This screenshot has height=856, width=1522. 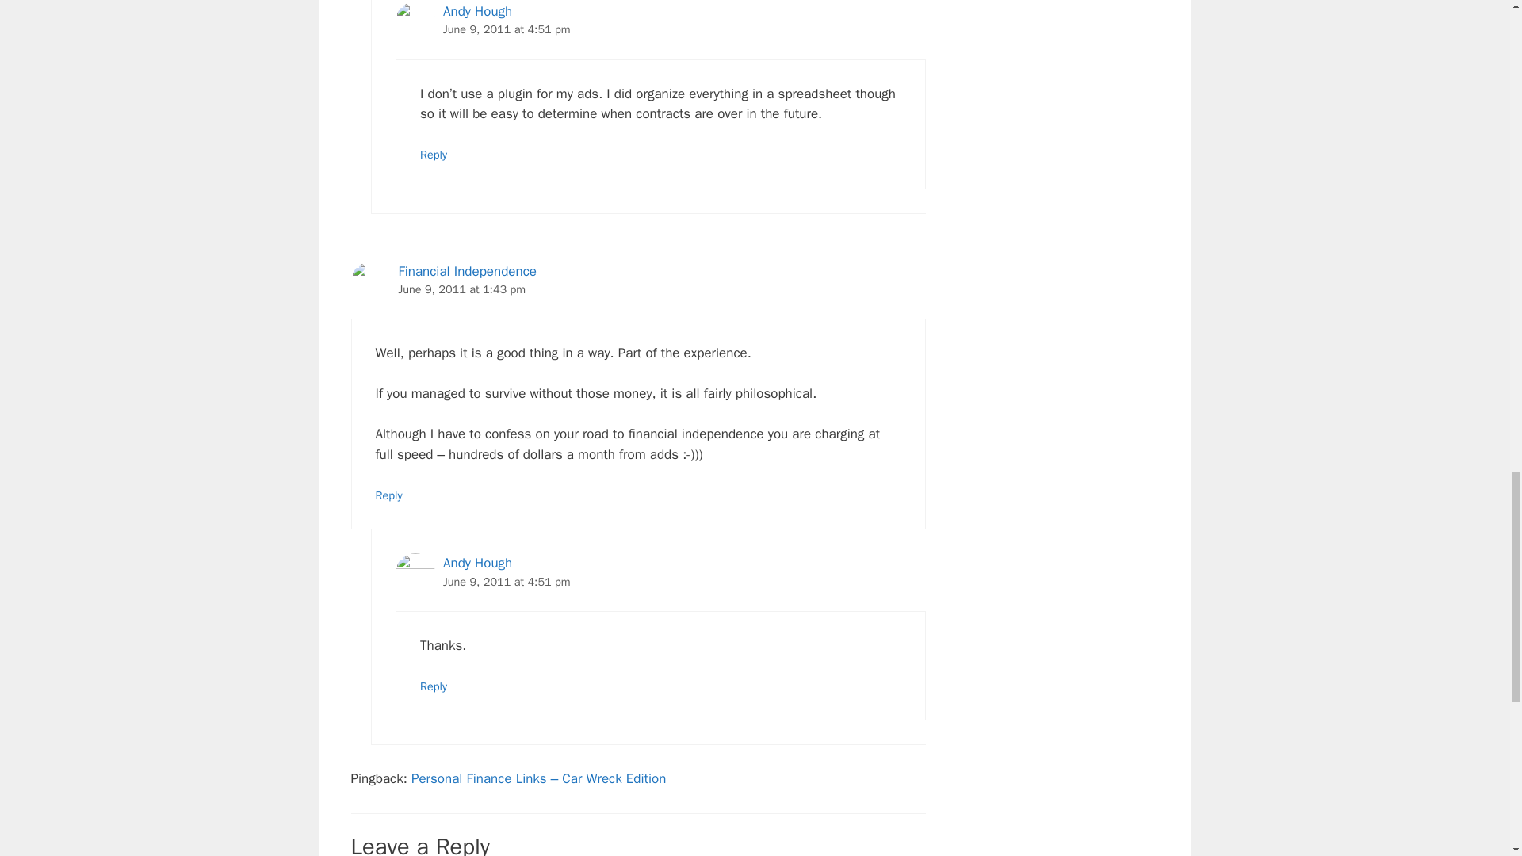 What do you see at coordinates (461, 289) in the screenshot?
I see `June 9, 2011 at 1:43 pm` at bounding box center [461, 289].